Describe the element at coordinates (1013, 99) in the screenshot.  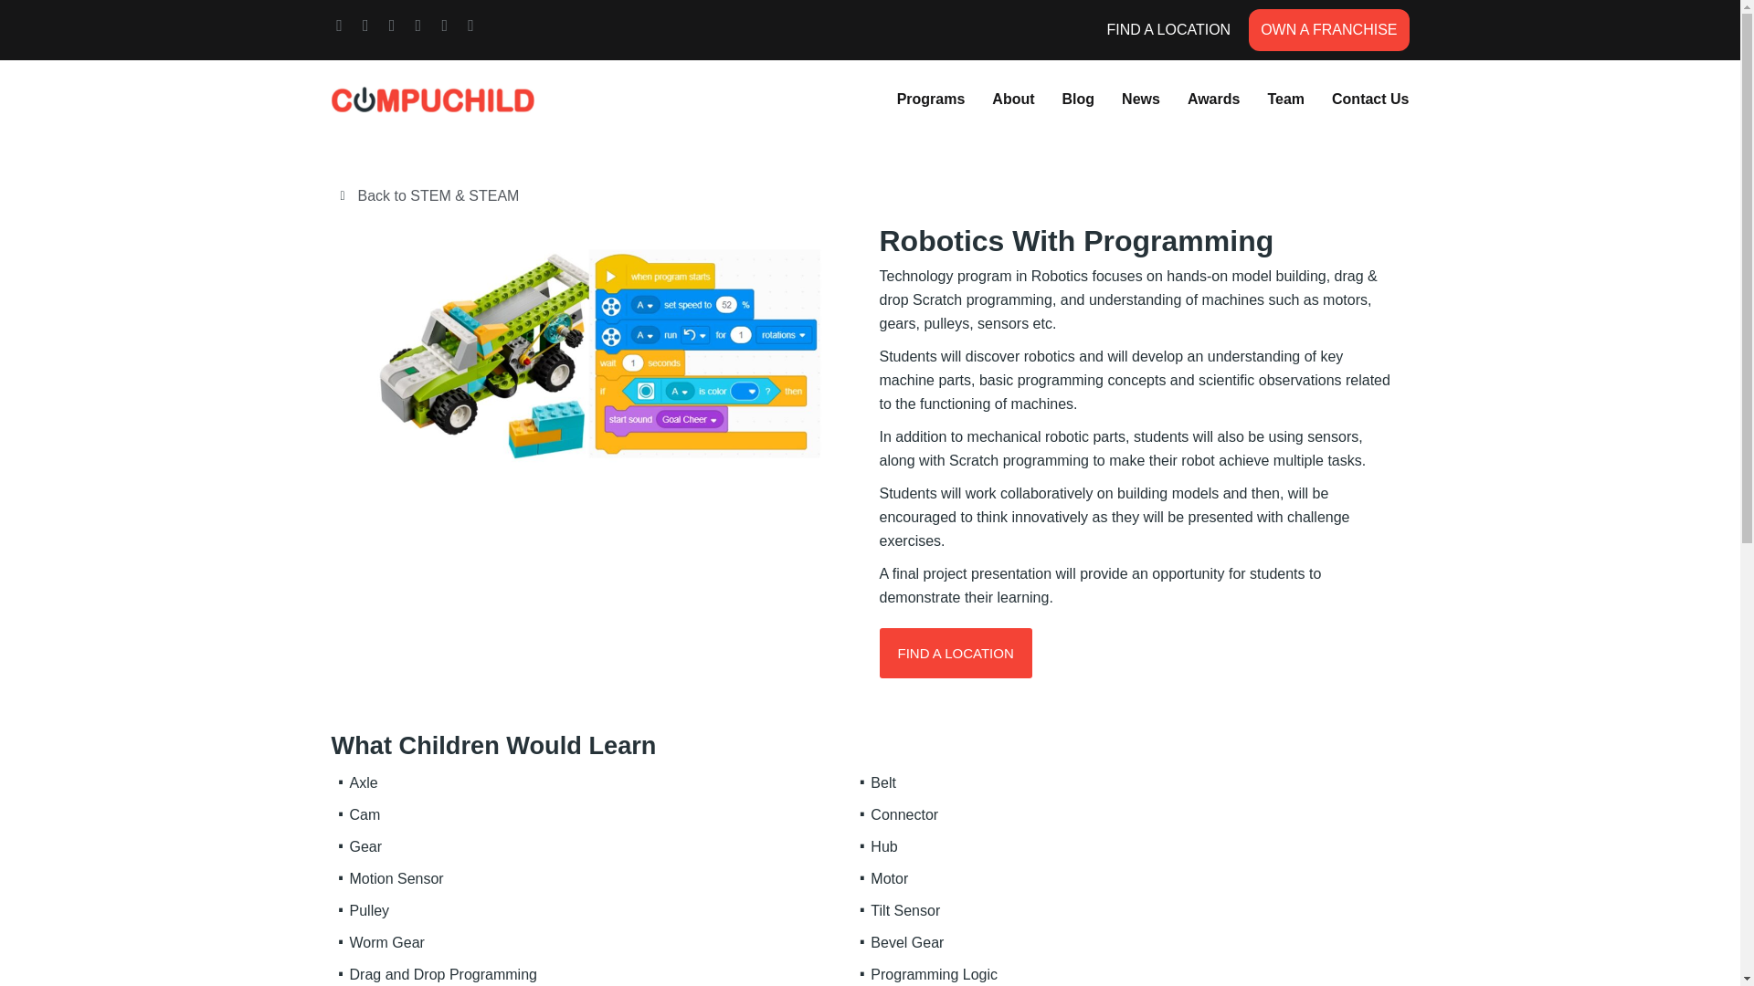
I see `About` at that location.